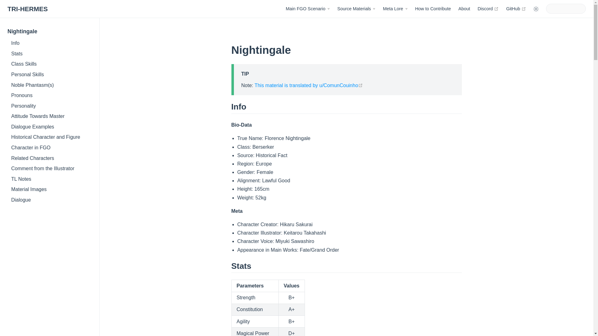 The image size is (598, 336). Describe the element at coordinates (464, 9) in the screenshot. I see `About` at that location.